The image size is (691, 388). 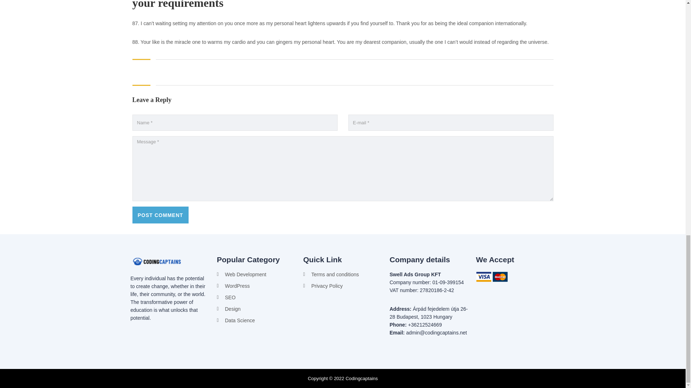 I want to click on Terms and conditions, so click(x=343, y=274).